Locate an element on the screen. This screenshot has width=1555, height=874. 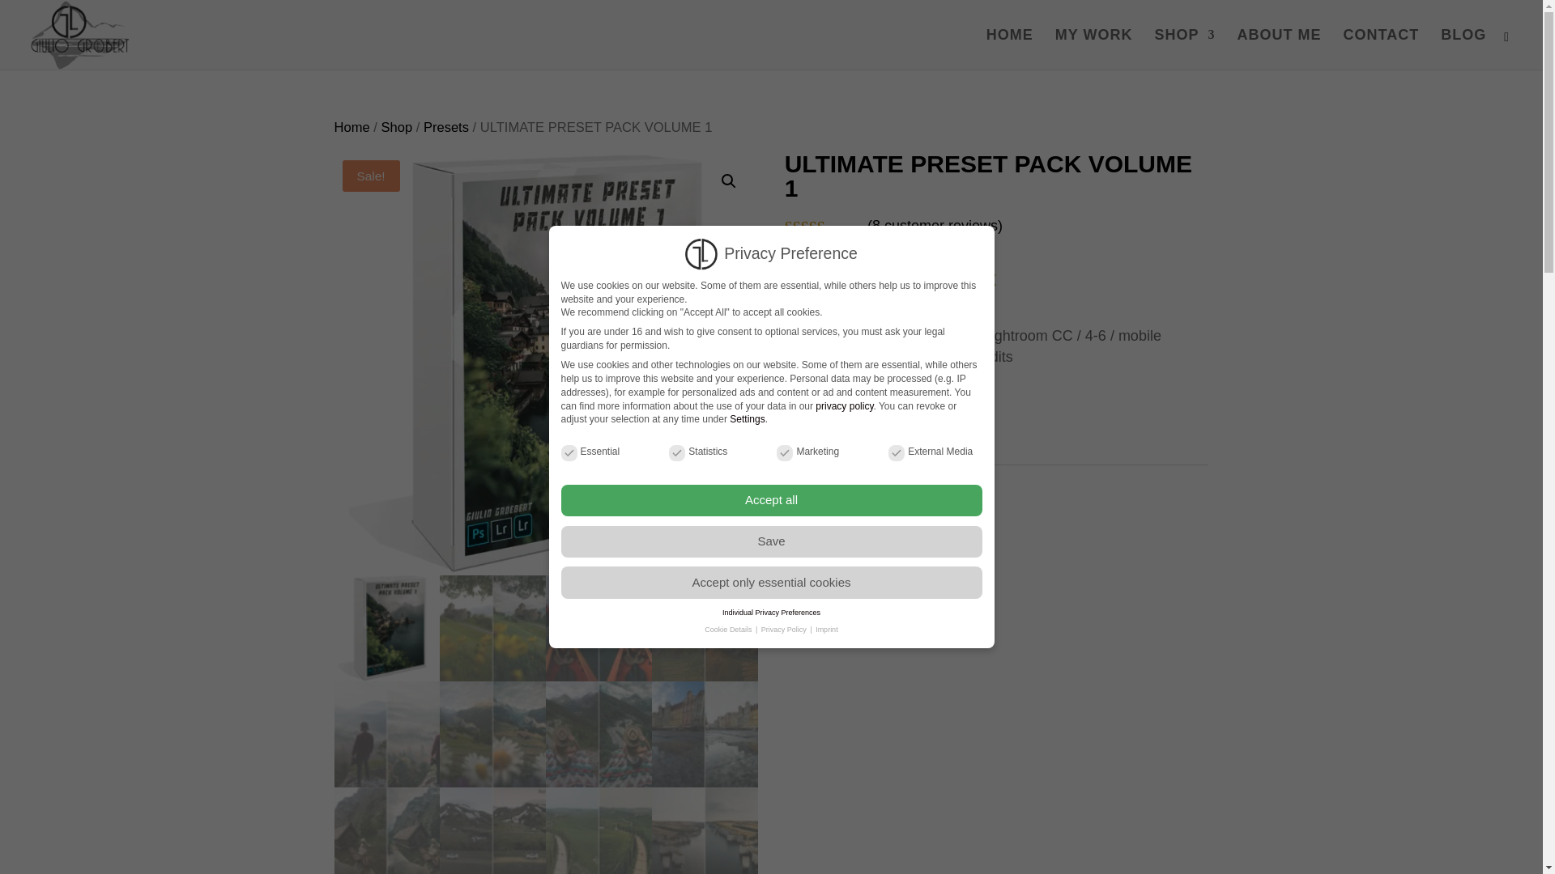
Home is located at coordinates (351, 127).